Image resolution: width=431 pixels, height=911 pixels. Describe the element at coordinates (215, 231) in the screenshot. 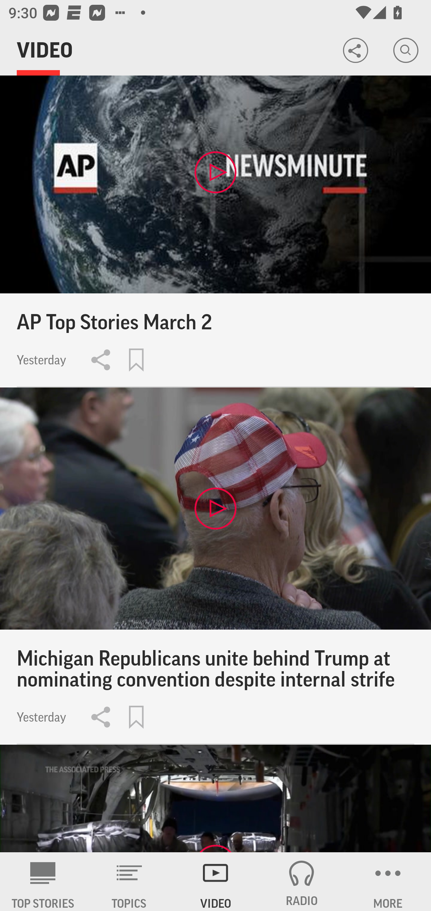

I see `AP Top Stories March 2 Yesterday` at that location.